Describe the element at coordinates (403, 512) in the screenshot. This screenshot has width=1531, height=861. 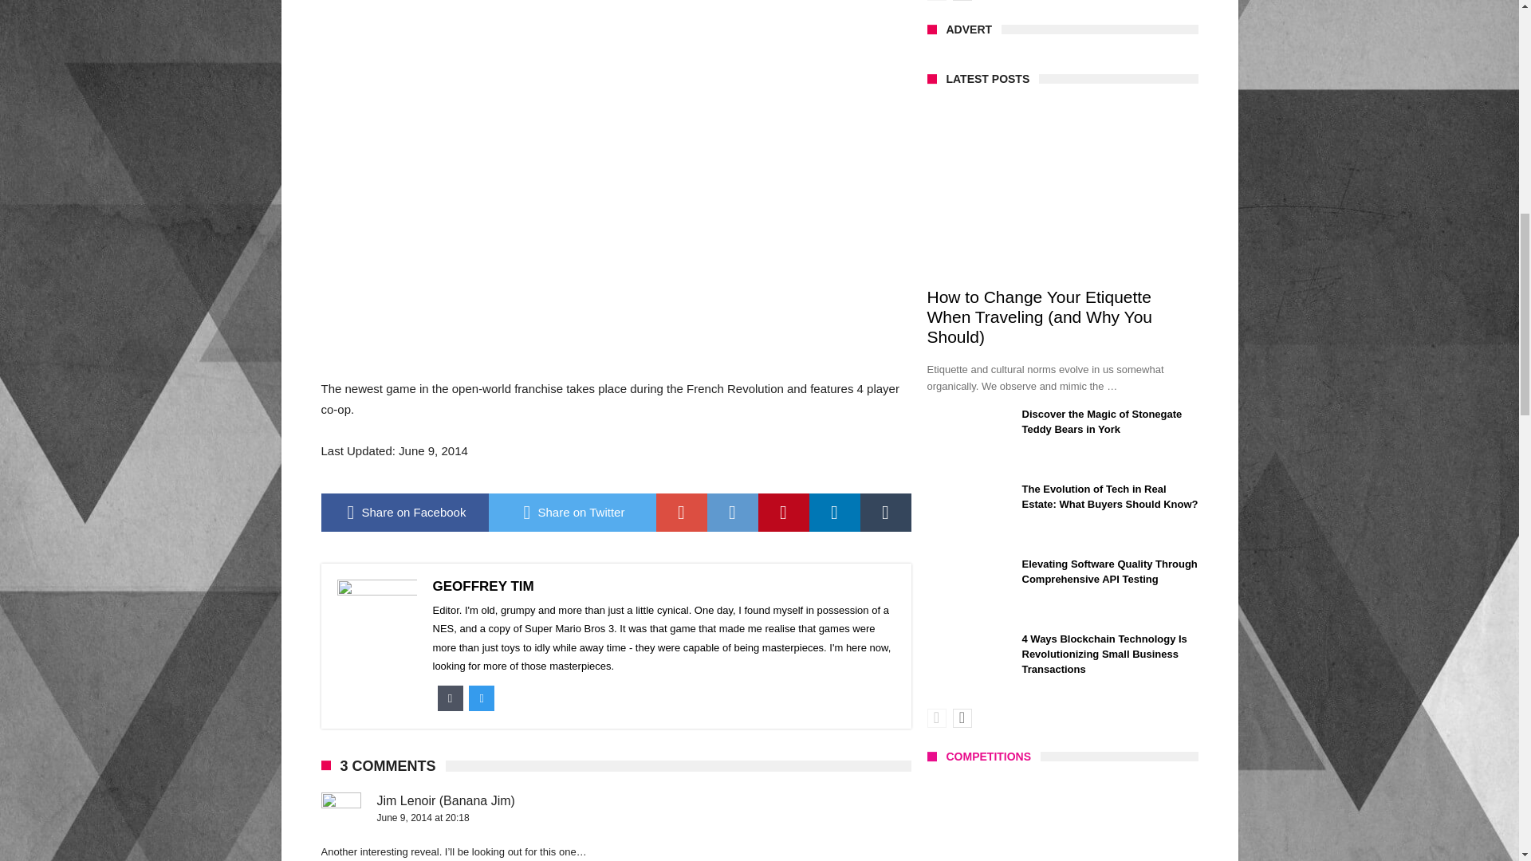
I see `Share on Facebook` at that location.